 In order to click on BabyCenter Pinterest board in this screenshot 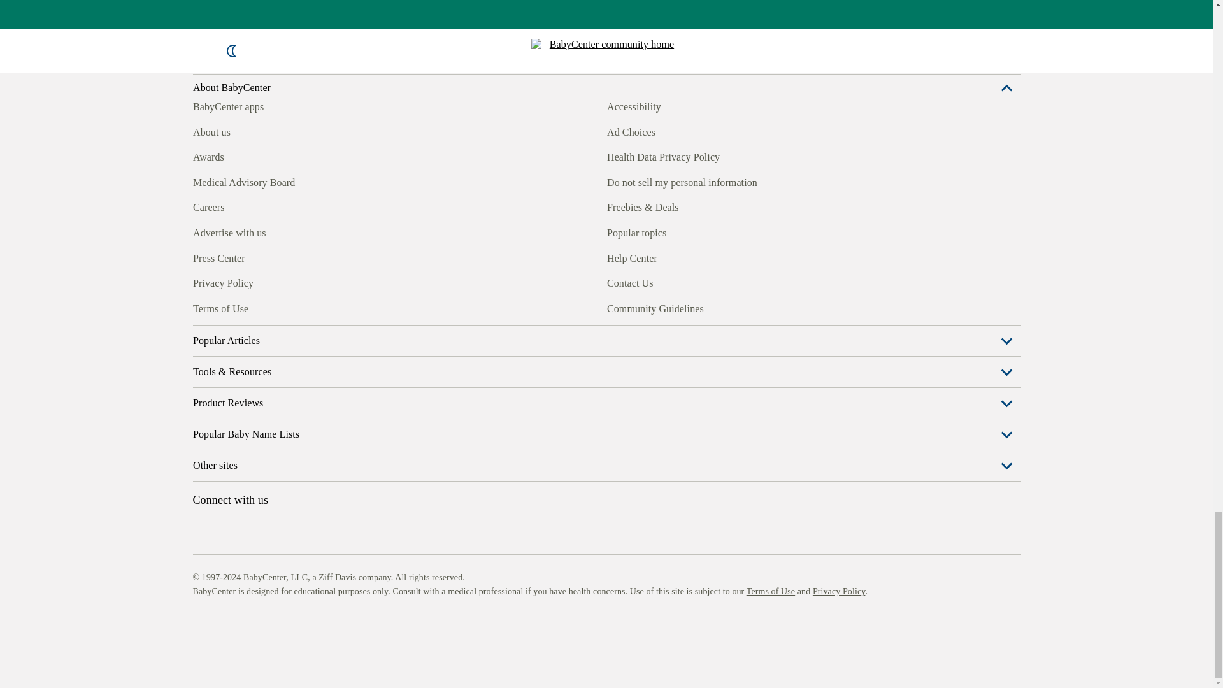, I will do `click(260, 306)`.